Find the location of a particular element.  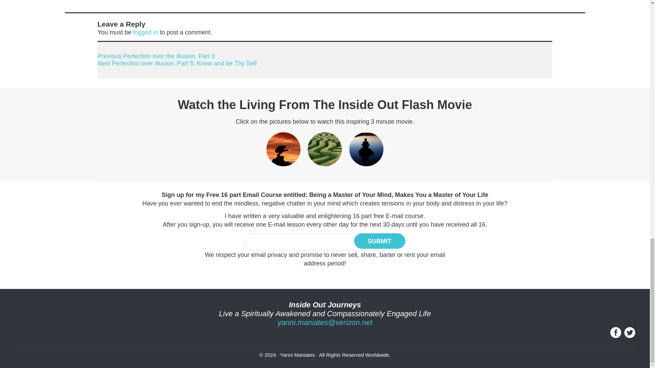

Submit is located at coordinates (380, 241).